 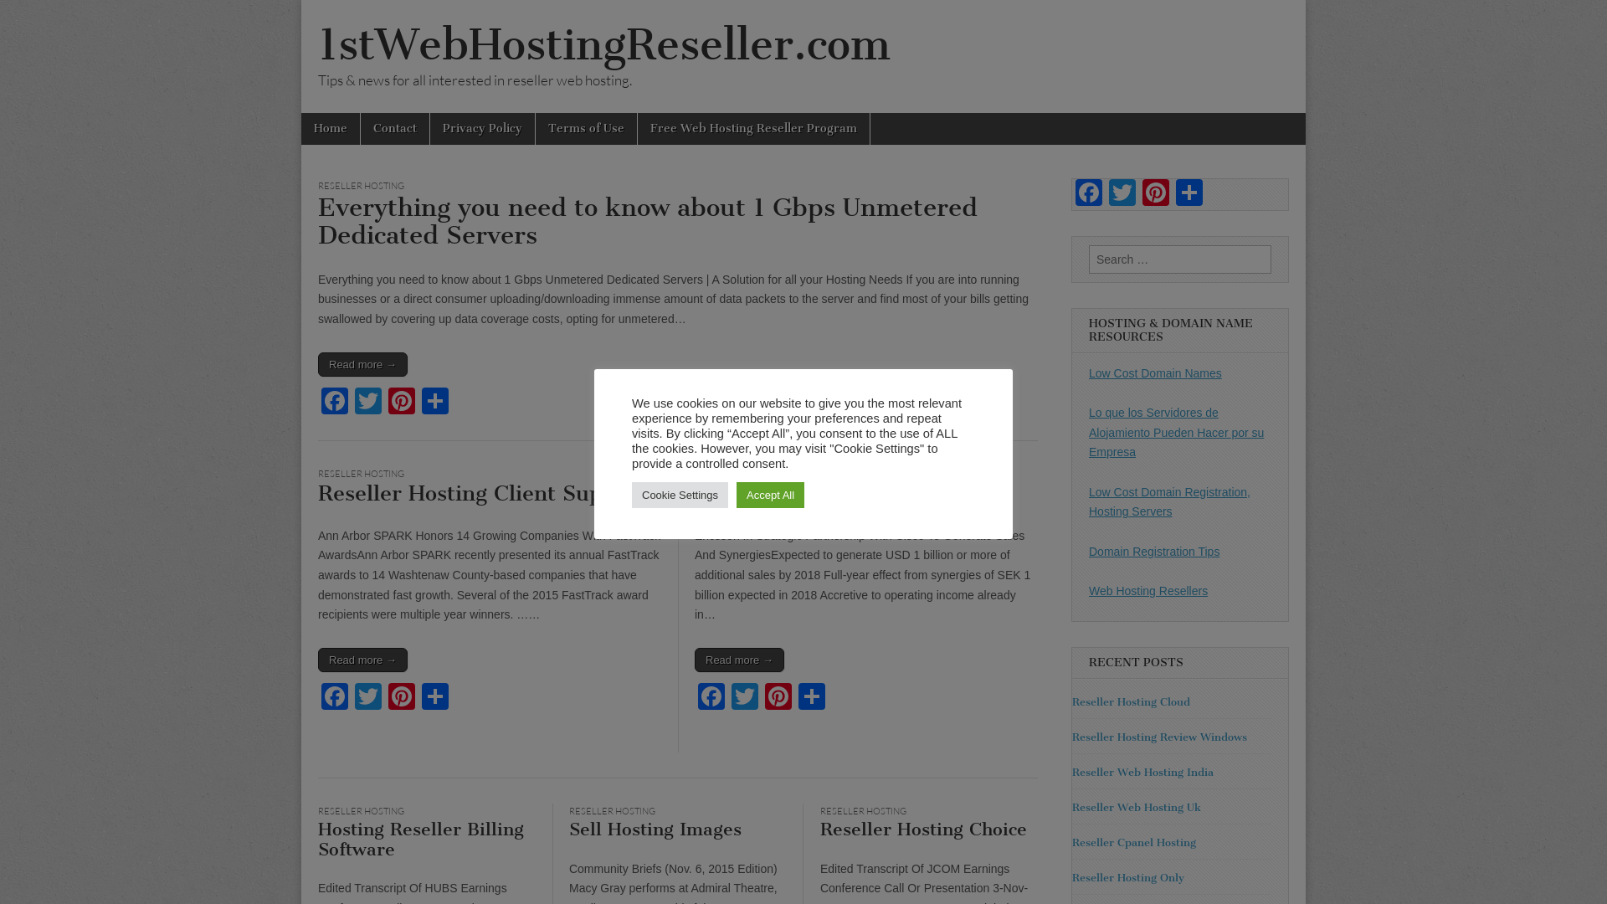 What do you see at coordinates (738, 474) in the screenshot?
I see `RESELLER HOSTING` at bounding box center [738, 474].